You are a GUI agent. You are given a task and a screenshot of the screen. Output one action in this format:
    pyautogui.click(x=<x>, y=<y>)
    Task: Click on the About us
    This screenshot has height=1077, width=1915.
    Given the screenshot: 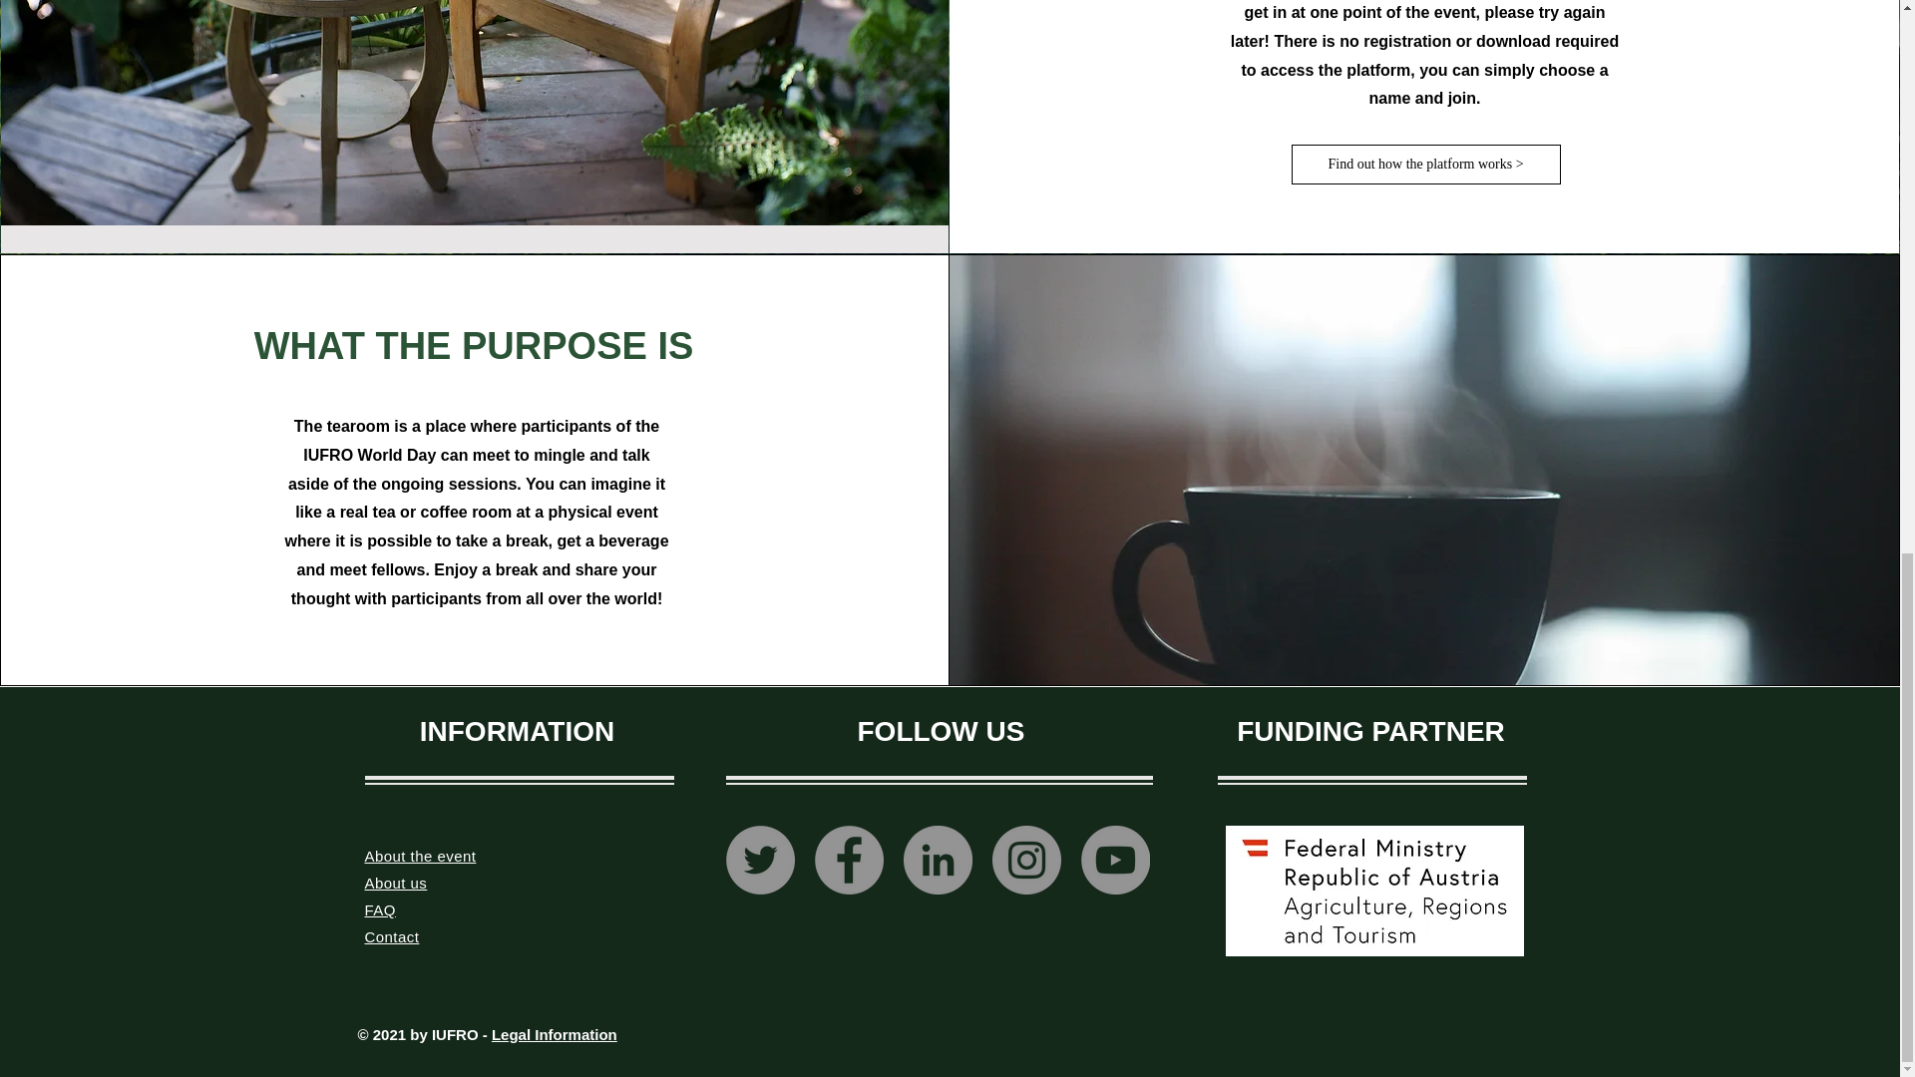 What is the action you would take?
    pyautogui.click(x=396, y=883)
    